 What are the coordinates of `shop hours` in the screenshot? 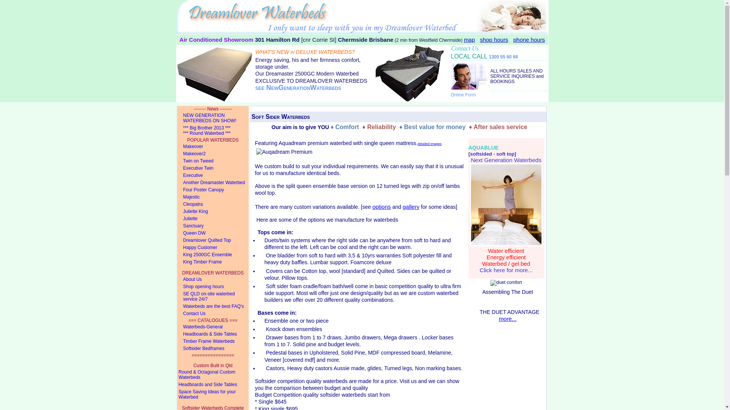 It's located at (494, 40).